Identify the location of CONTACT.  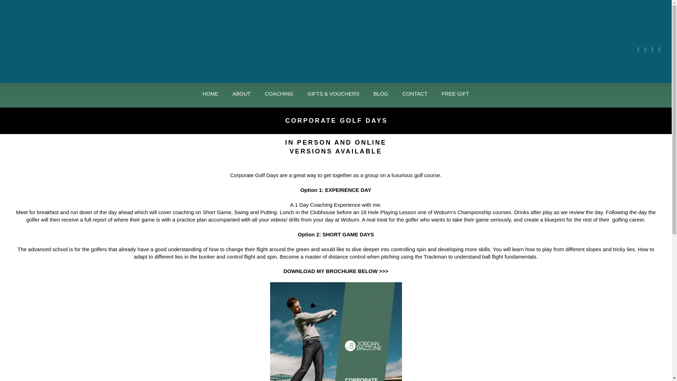
(415, 95).